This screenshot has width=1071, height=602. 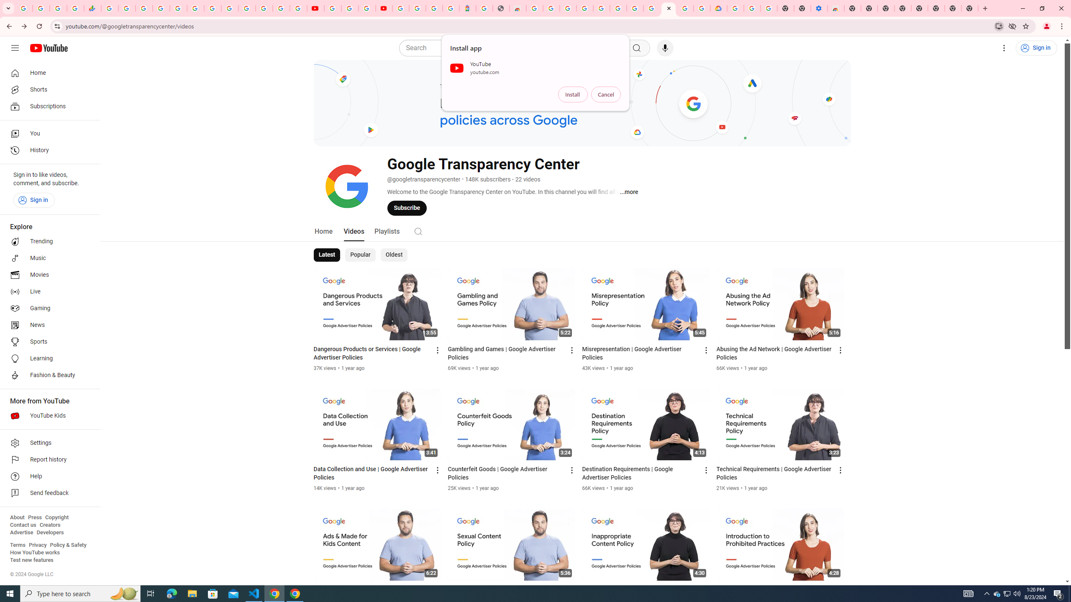 What do you see at coordinates (229, 8) in the screenshot?
I see `YouTube` at bounding box center [229, 8].